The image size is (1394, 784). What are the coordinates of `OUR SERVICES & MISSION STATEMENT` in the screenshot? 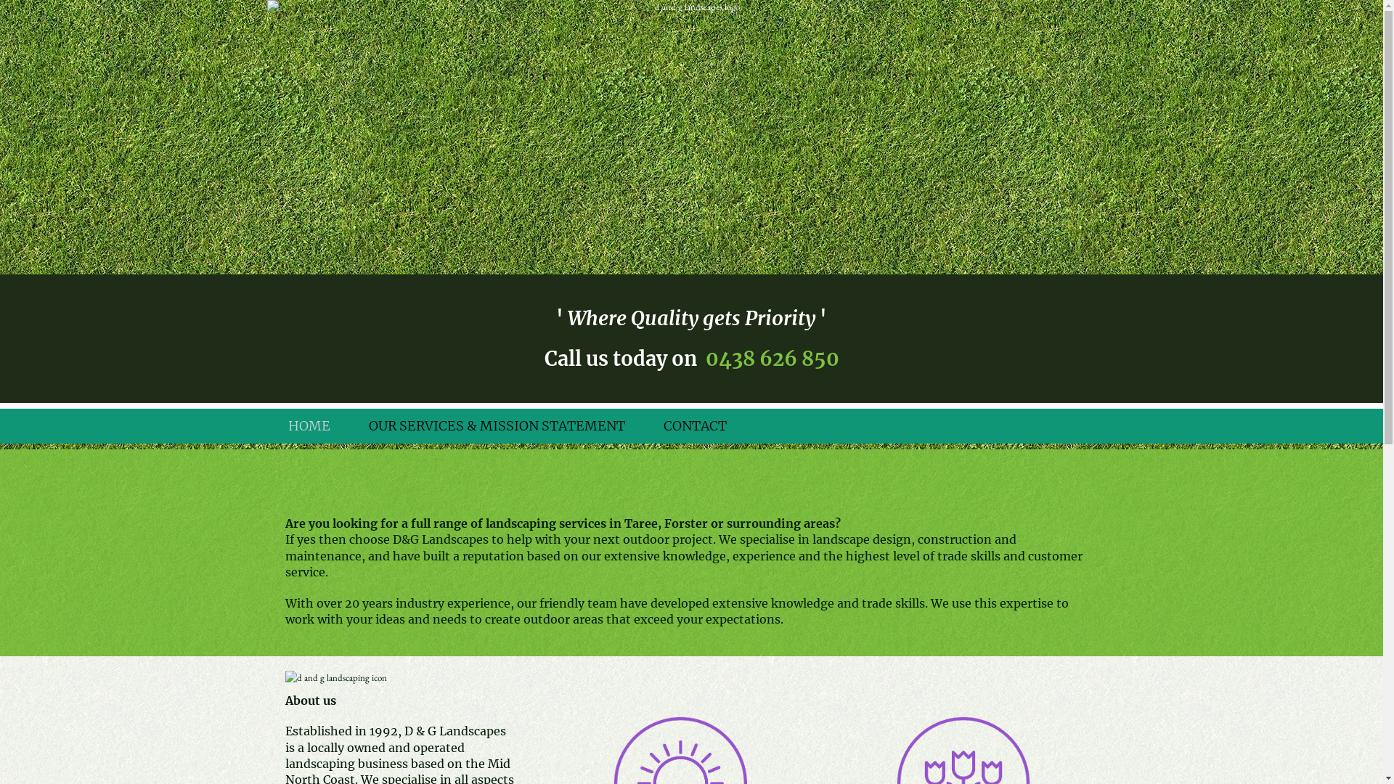 It's located at (497, 426).